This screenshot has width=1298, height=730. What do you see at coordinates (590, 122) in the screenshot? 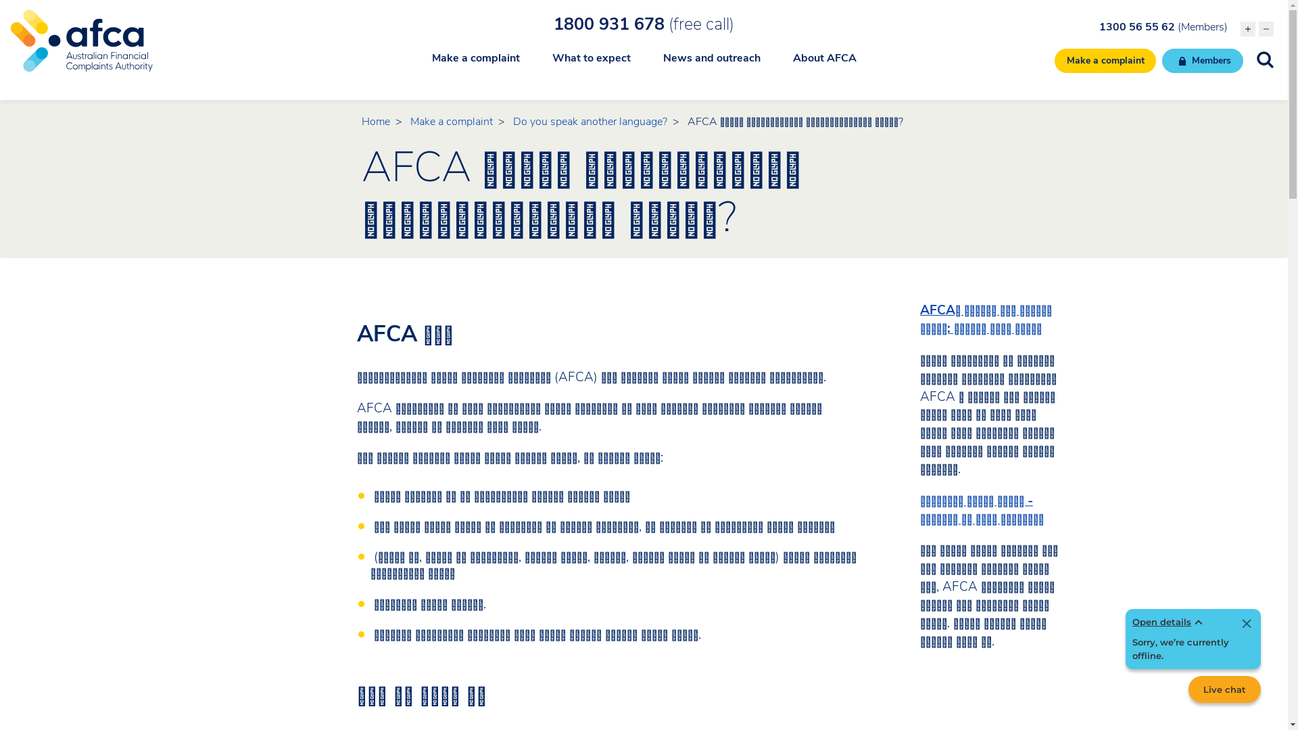
I see `Do you speak another language?` at bounding box center [590, 122].